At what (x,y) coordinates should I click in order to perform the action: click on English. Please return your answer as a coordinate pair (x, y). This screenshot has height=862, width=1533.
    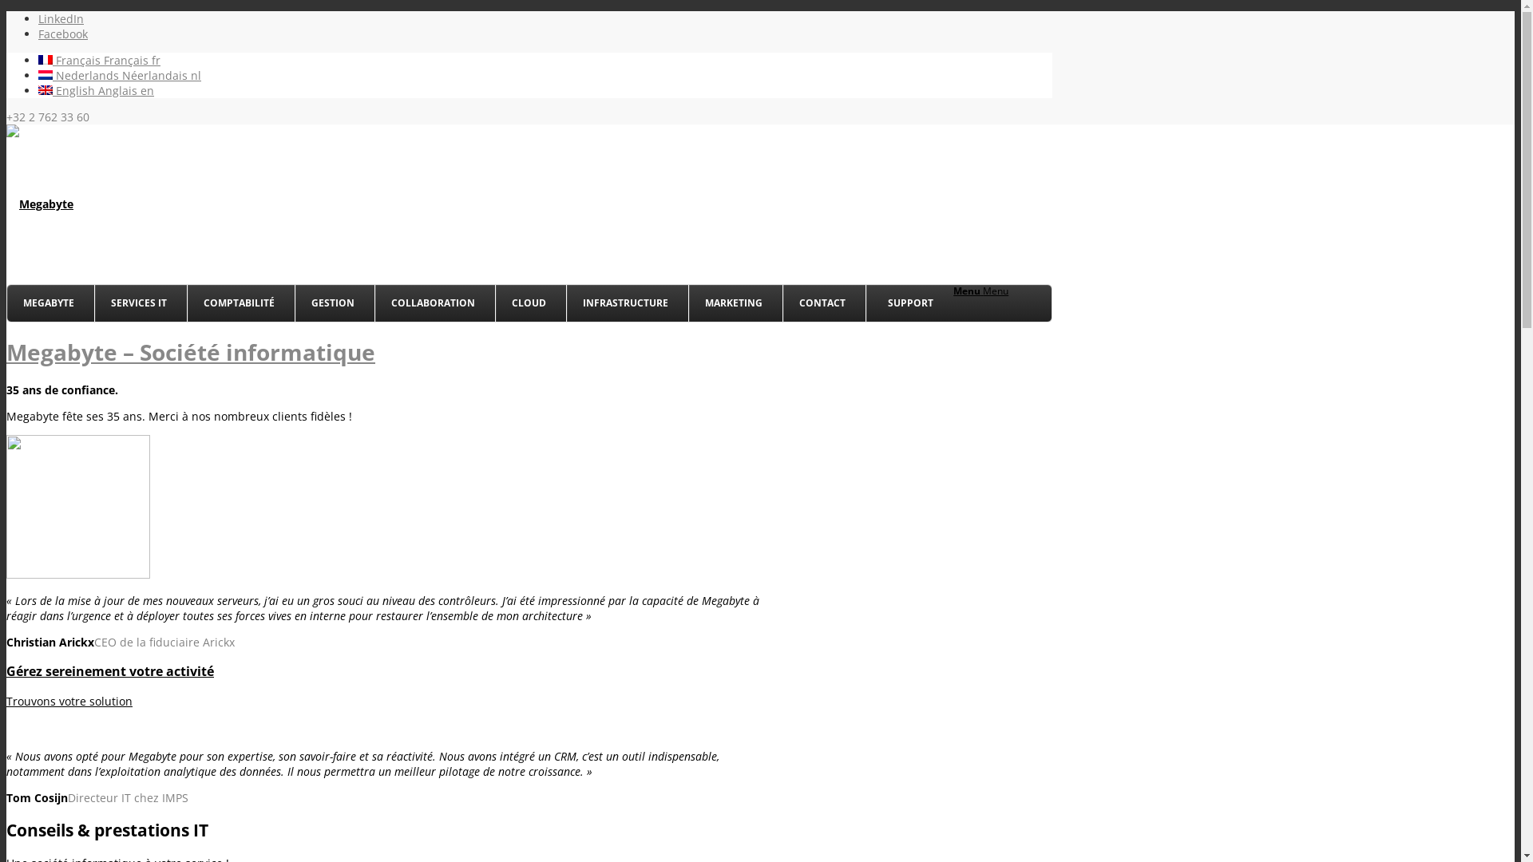
    Looking at the image, I should click on (46, 90).